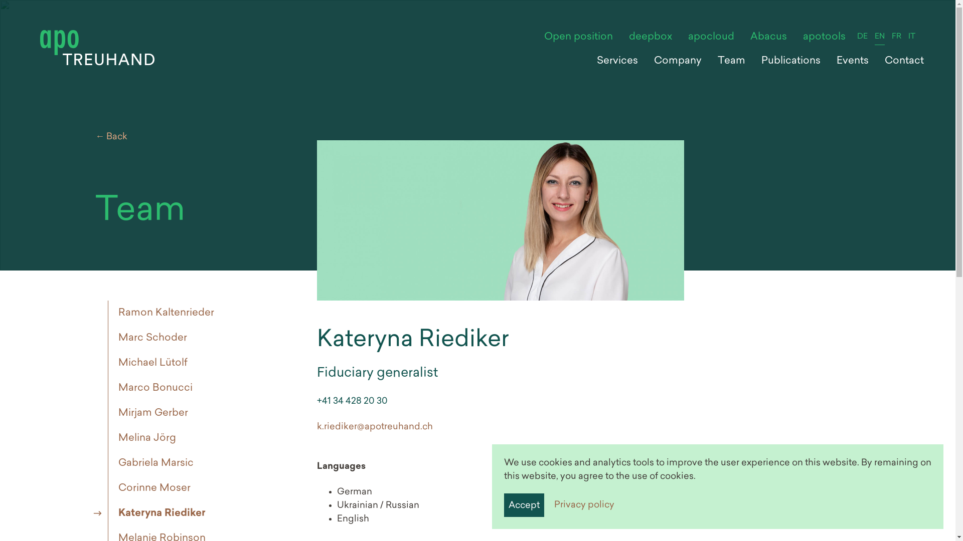 The width and height of the screenshot is (963, 541). Describe the element at coordinates (375, 427) in the screenshot. I see `k.riediker@apotreuhand.ch` at that location.